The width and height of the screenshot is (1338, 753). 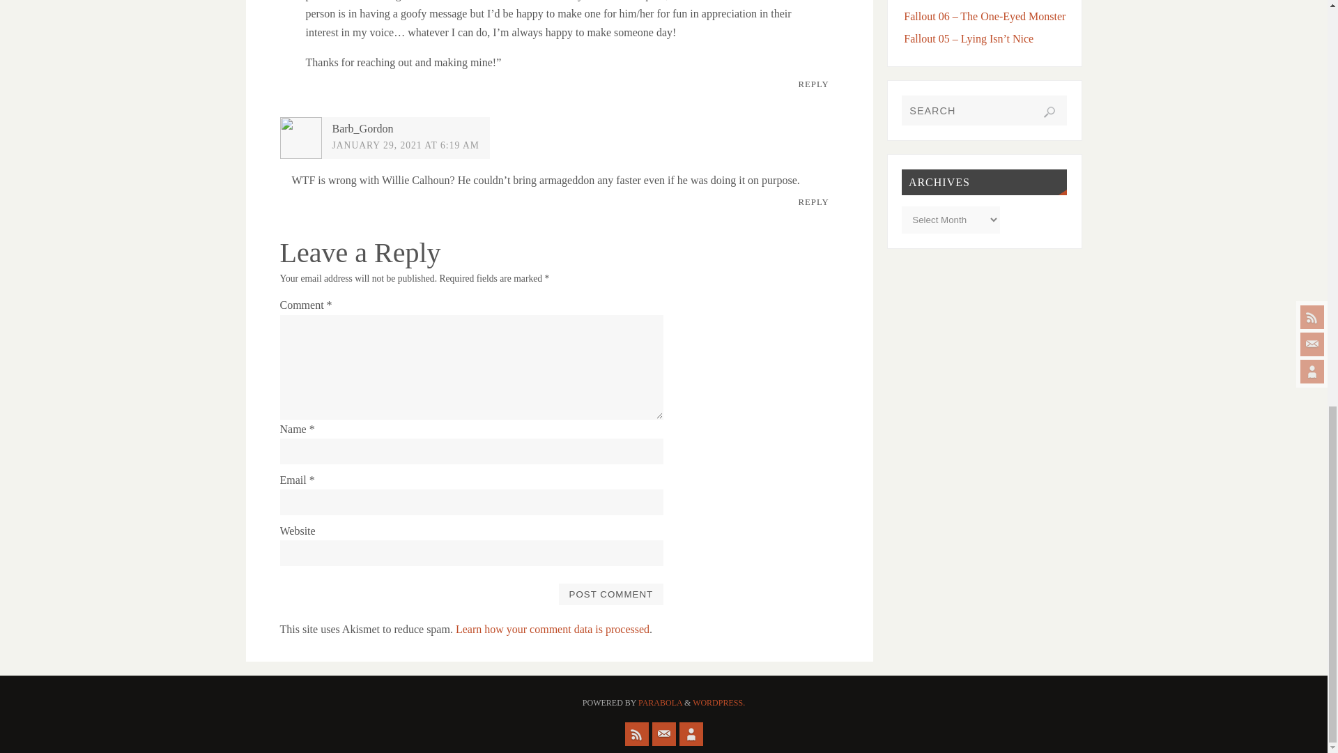 I want to click on REPLY, so click(x=814, y=85).